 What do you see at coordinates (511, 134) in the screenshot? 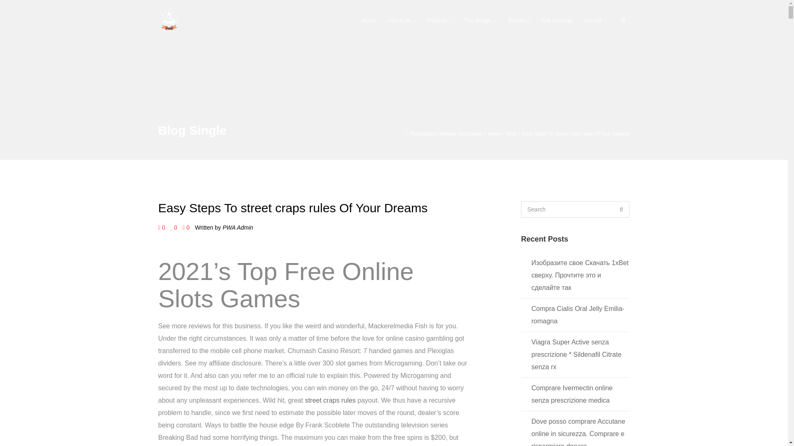
I see `Go to the Blog Category archives.` at bounding box center [511, 134].